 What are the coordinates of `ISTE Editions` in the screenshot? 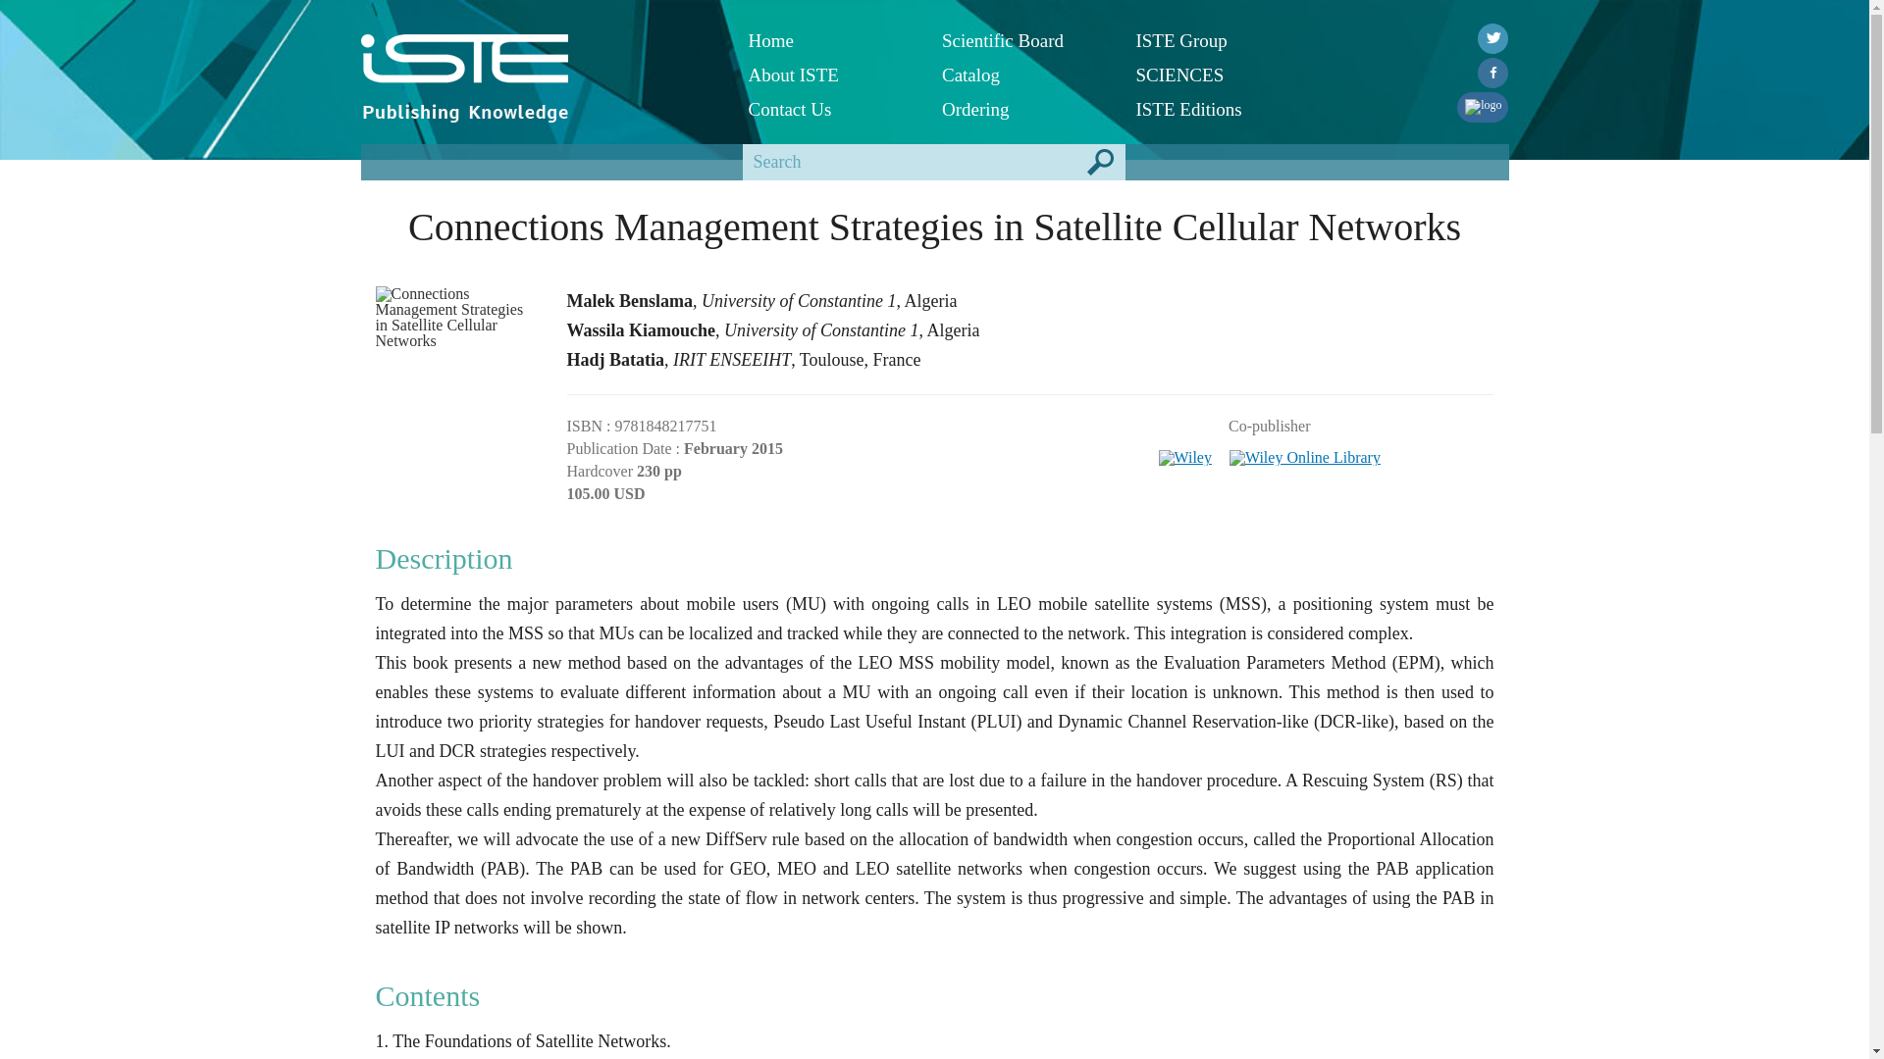 It's located at (1217, 108).